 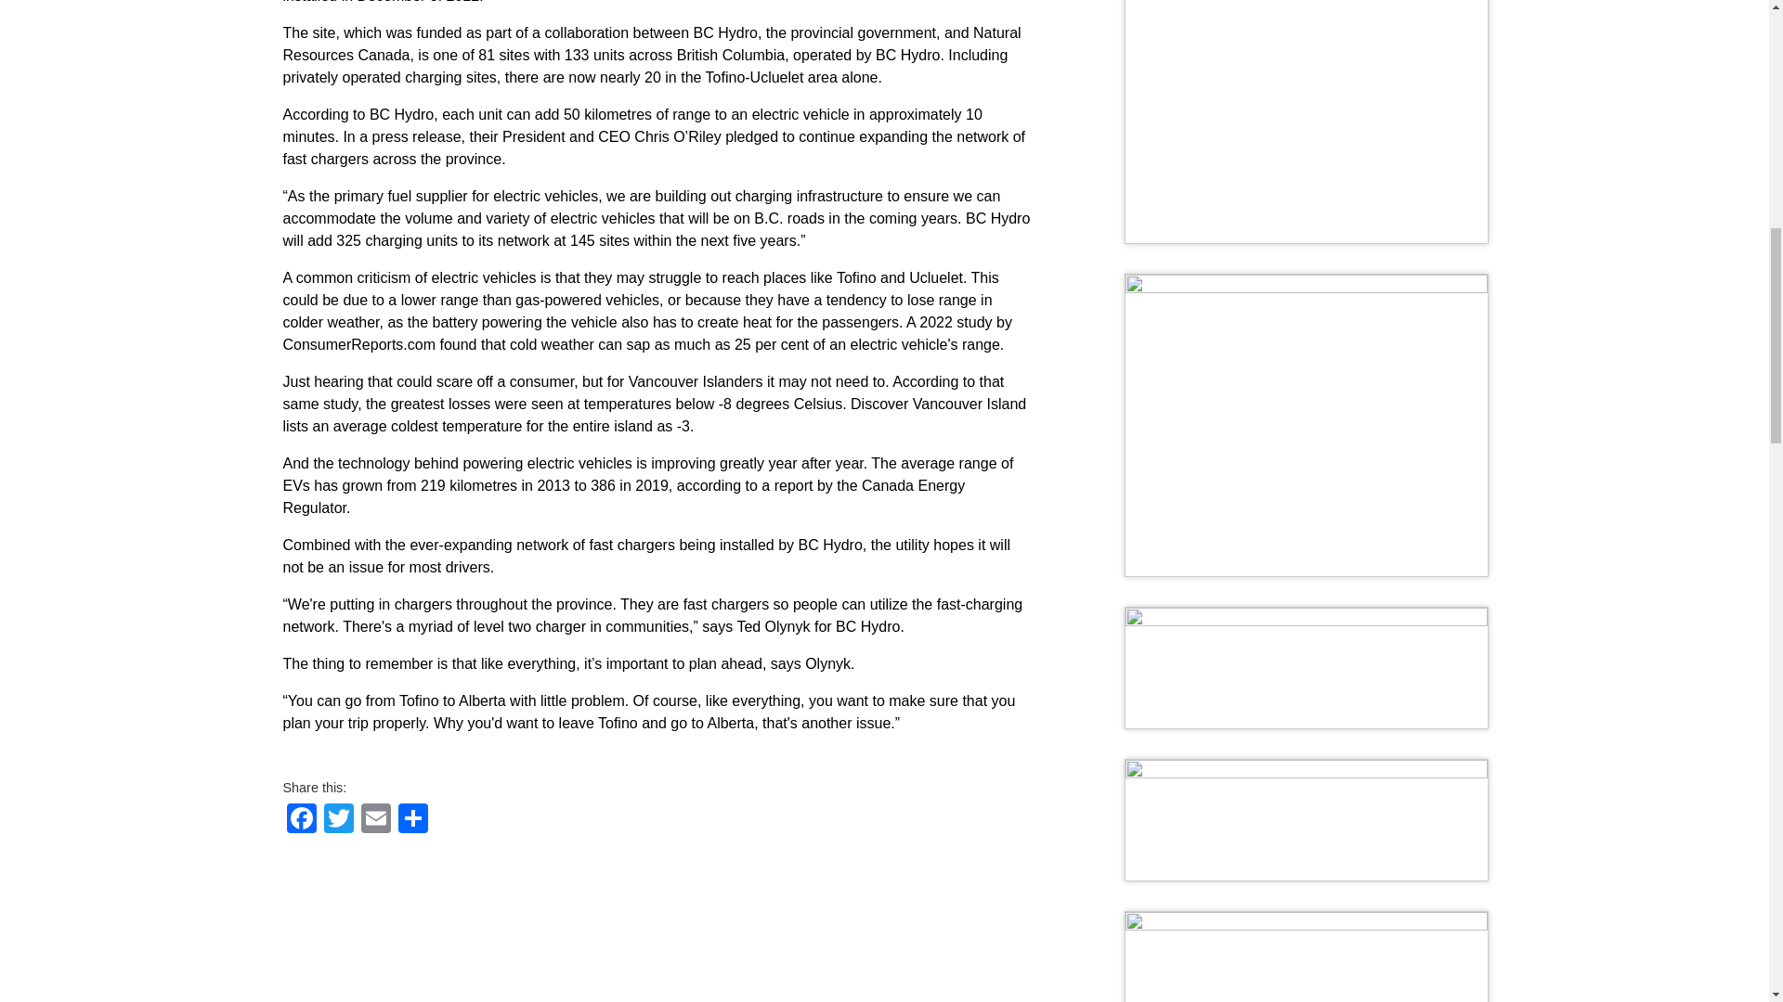 What do you see at coordinates (300, 817) in the screenshot?
I see `Facebook` at bounding box center [300, 817].